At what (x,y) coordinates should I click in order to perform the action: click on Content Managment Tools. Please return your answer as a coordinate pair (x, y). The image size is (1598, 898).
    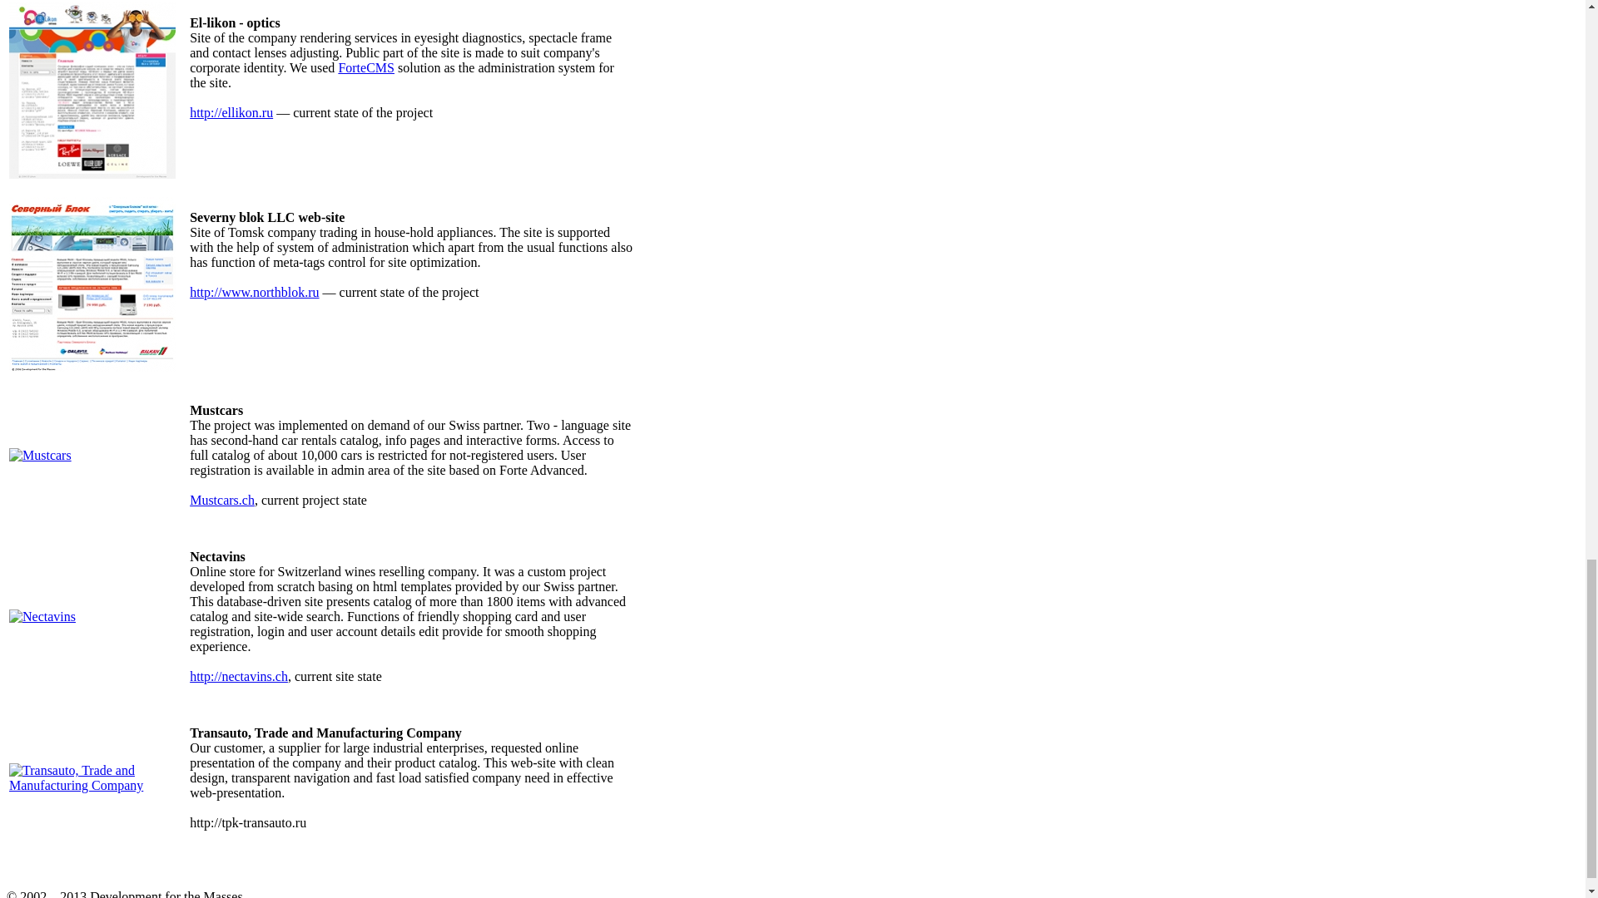
    Looking at the image, I should click on (366, 67).